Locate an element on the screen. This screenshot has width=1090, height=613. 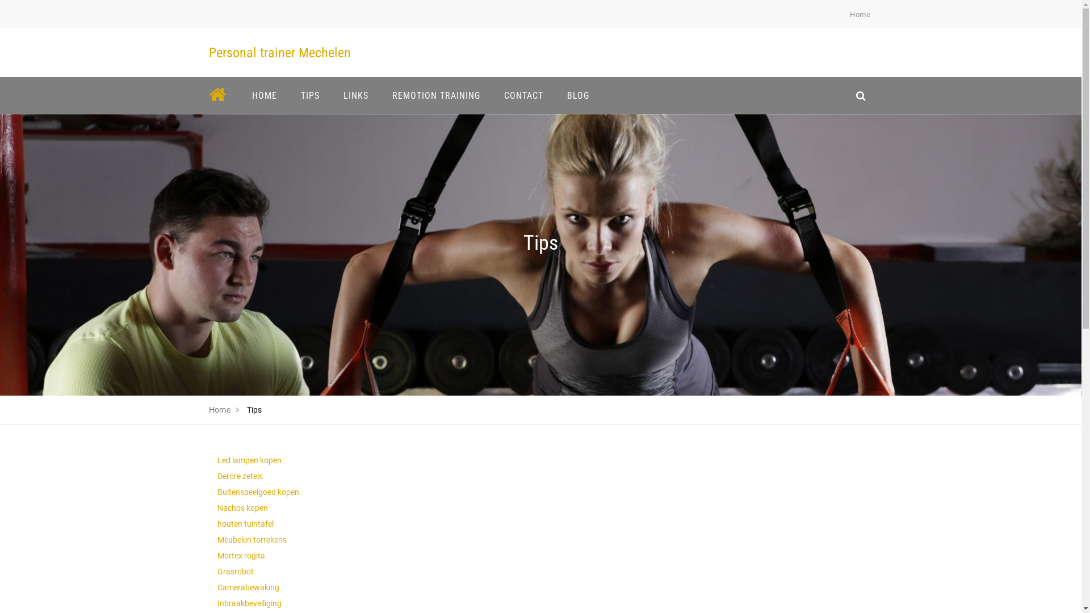
Camerabewaking is located at coordinates (248, 587).